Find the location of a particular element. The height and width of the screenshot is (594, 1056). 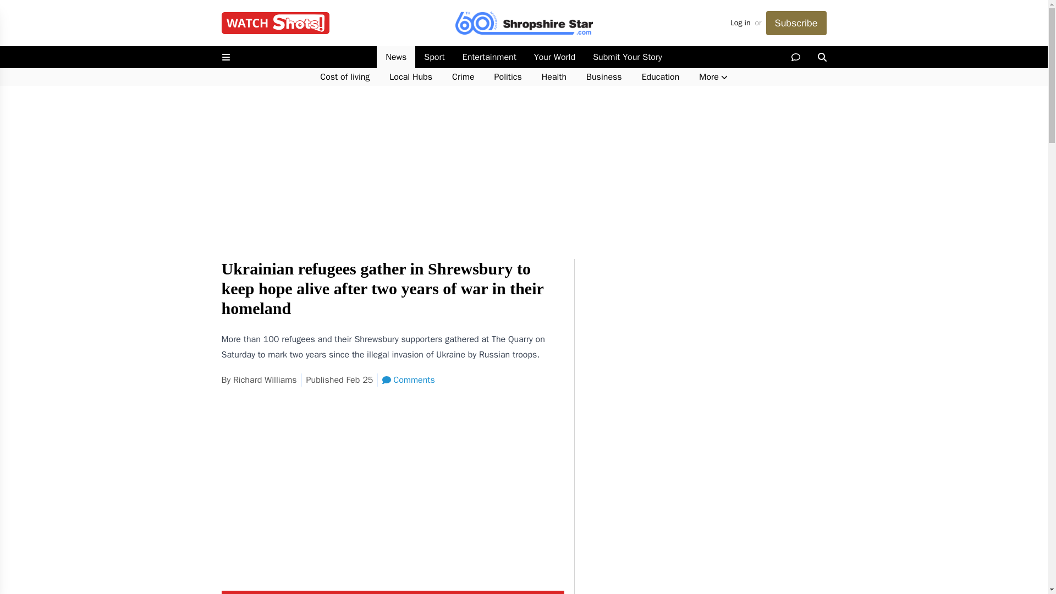

Politics is located at coordinates (508, 77).